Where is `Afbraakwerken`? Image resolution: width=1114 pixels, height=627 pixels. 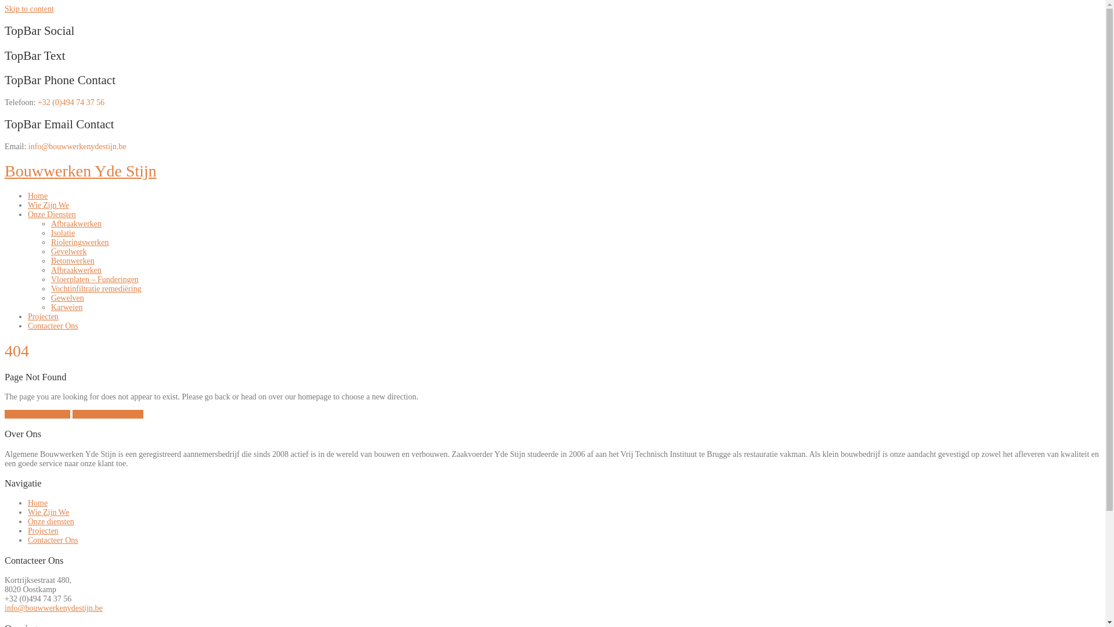
Afbraakwerken is located at coordinates (77, 271).